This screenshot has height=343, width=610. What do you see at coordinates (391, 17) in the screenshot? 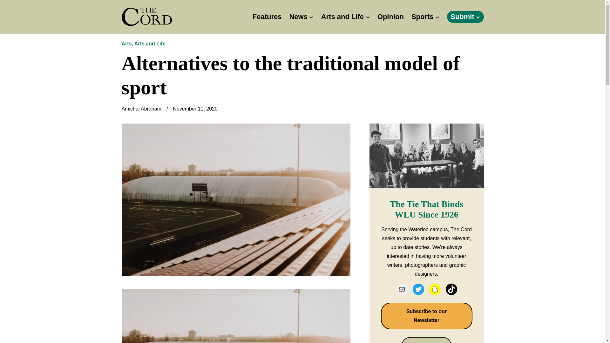
I see `Opinion` at bounding box center [391, 17].